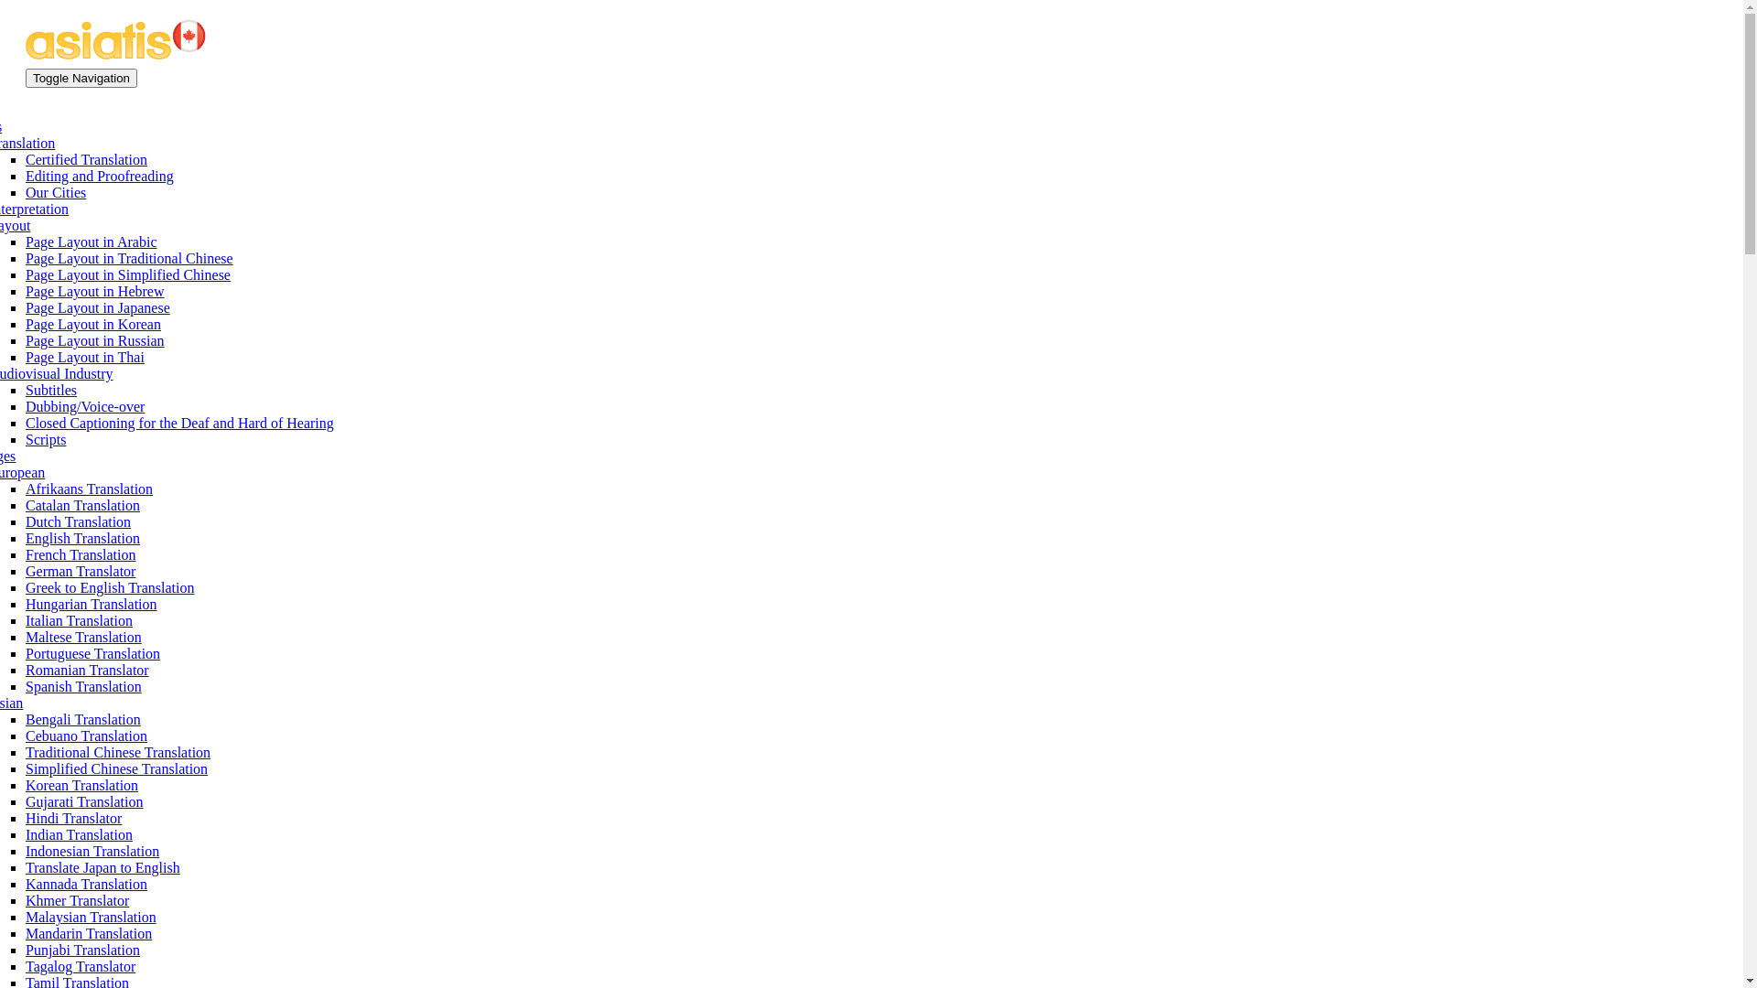 The height and width of the screenshot is (988, 1757). Describe the element at coordinates (85, 406) in the screenshot. I see `Dubbing/Voice-over` at that location.